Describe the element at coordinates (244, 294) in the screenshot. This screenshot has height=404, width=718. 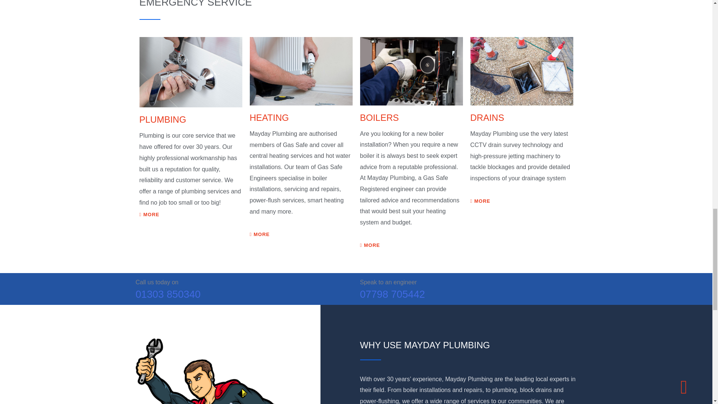
I see `01303 850340` at that location.